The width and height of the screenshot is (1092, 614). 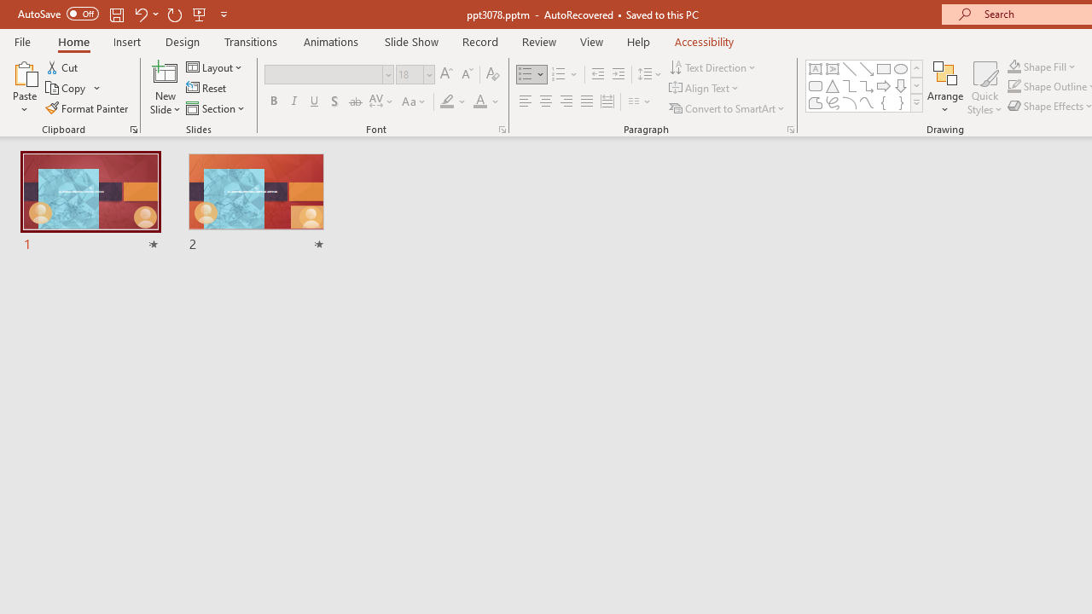 I want to click on Shape Fill Dark Green, Accent 2, so click(x=1014, y=67).